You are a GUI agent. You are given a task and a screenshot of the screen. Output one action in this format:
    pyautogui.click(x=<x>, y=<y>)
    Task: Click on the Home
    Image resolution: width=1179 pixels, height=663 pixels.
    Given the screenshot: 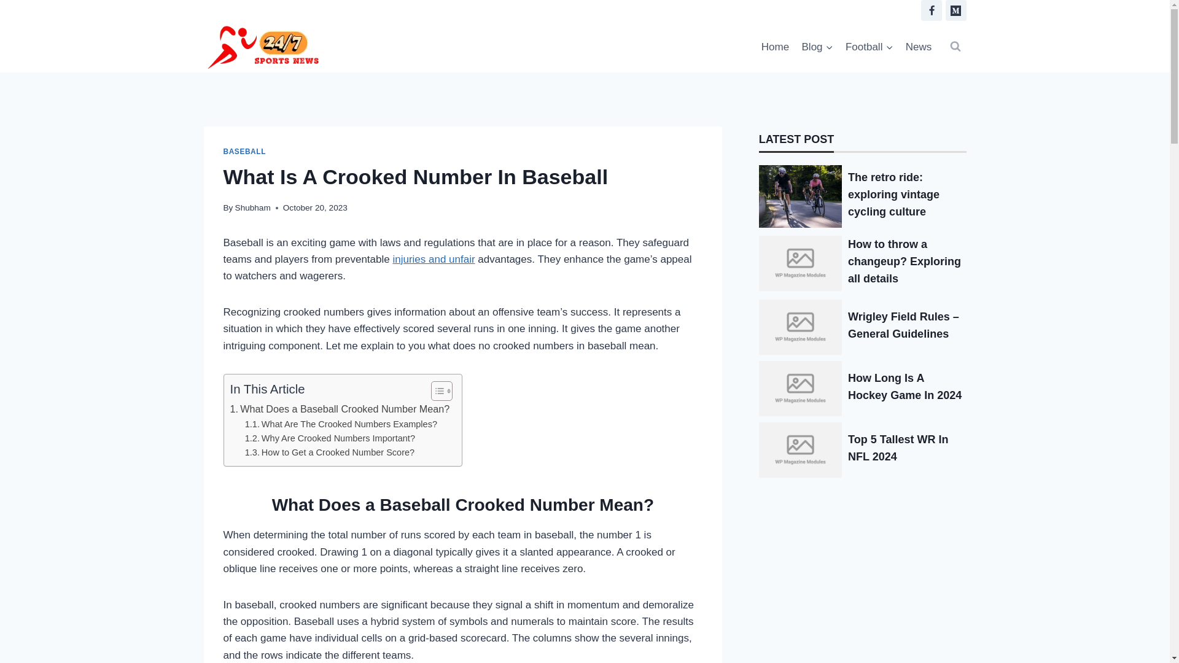 What is the action you would take?
    pyautogui.click(x=776, y=47)
    